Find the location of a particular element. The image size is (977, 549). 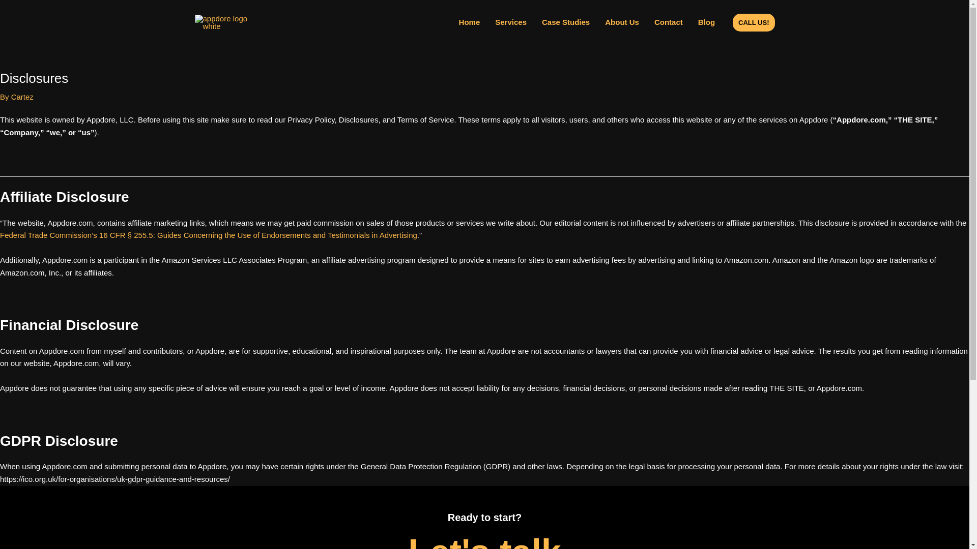

Let's talk is located at coordinates (484, 540).